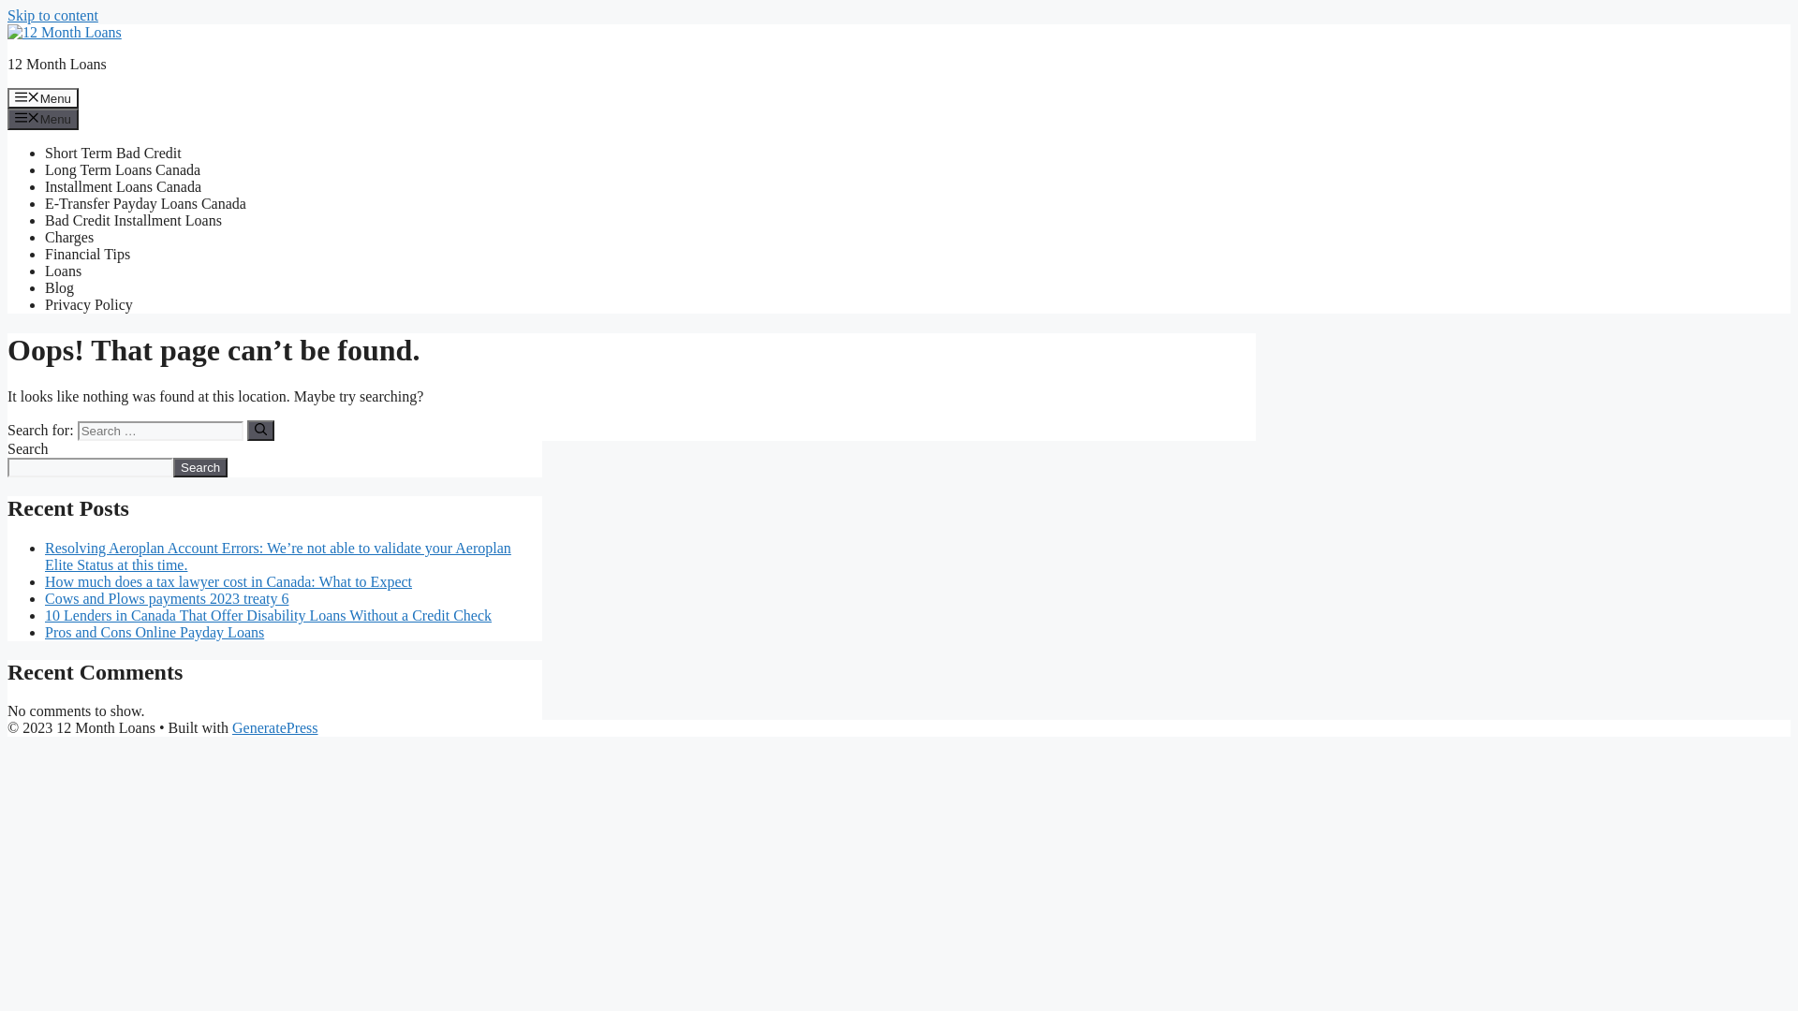  I want to click on Cows and Plows payments 2023 treaty 6, so click(167, 599).